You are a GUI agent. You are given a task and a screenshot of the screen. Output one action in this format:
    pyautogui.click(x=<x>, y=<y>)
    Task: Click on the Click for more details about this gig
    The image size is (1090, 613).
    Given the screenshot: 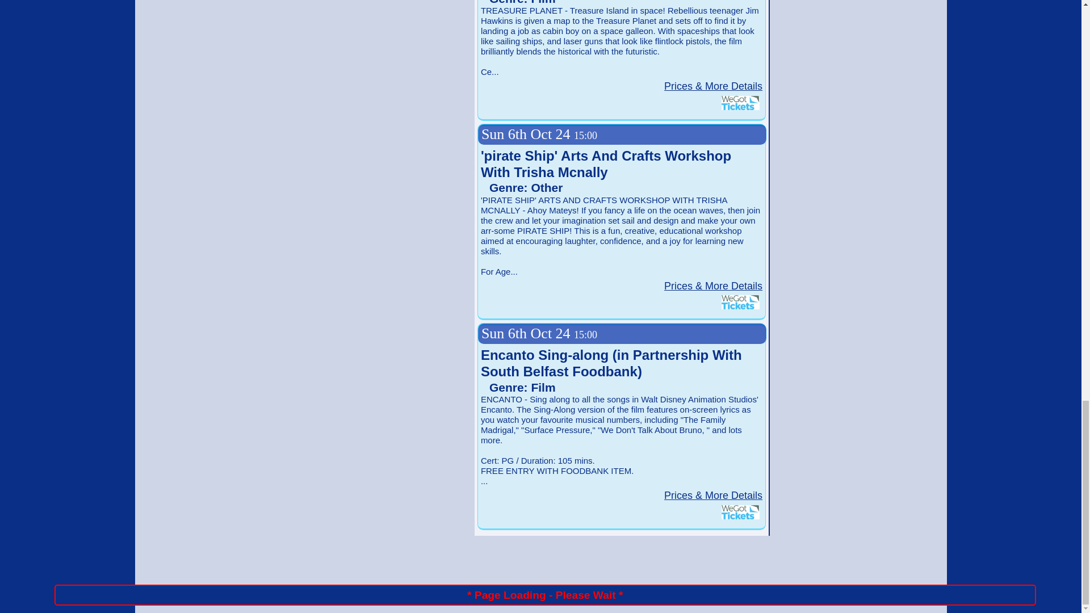 What is the action you would take?
    pyautogui.click(x=713, y=495)
    